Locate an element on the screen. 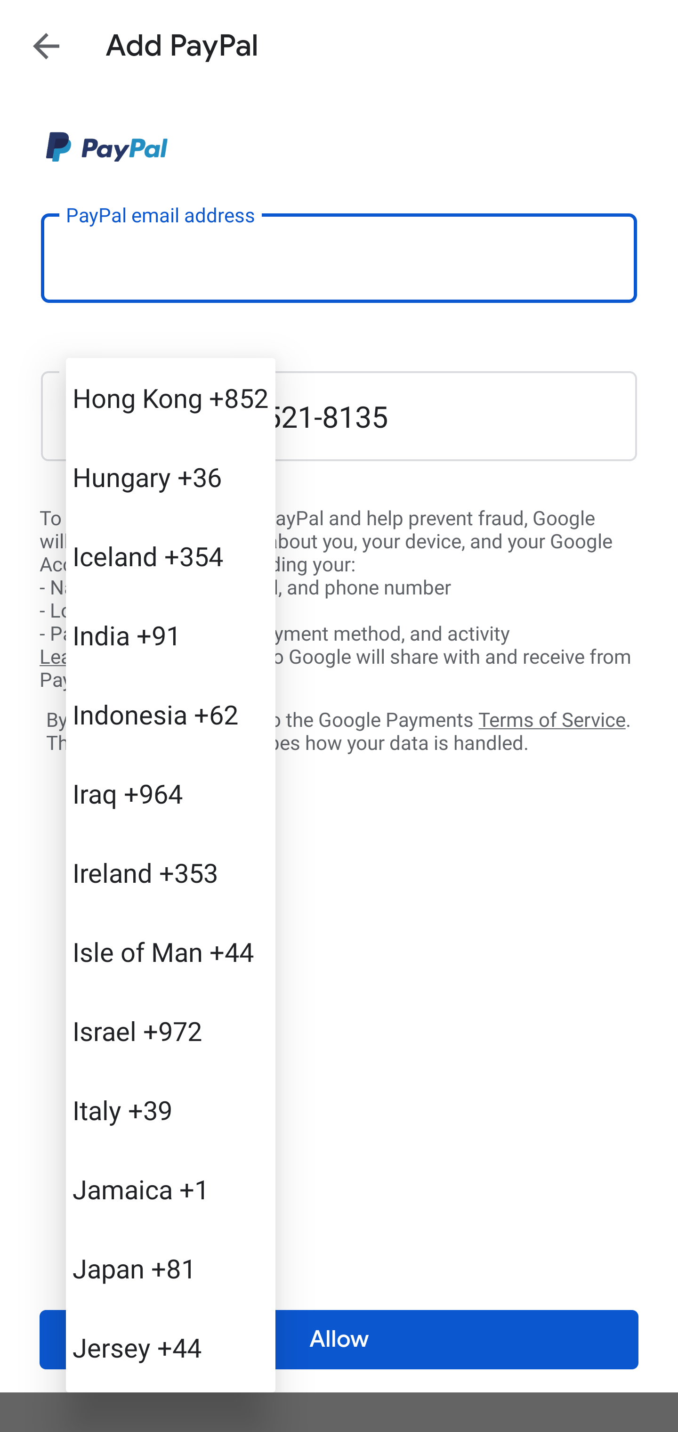 The height and width of the screenshot is (1432, 678). Italy +39 is located at coordinates (170, 1110).